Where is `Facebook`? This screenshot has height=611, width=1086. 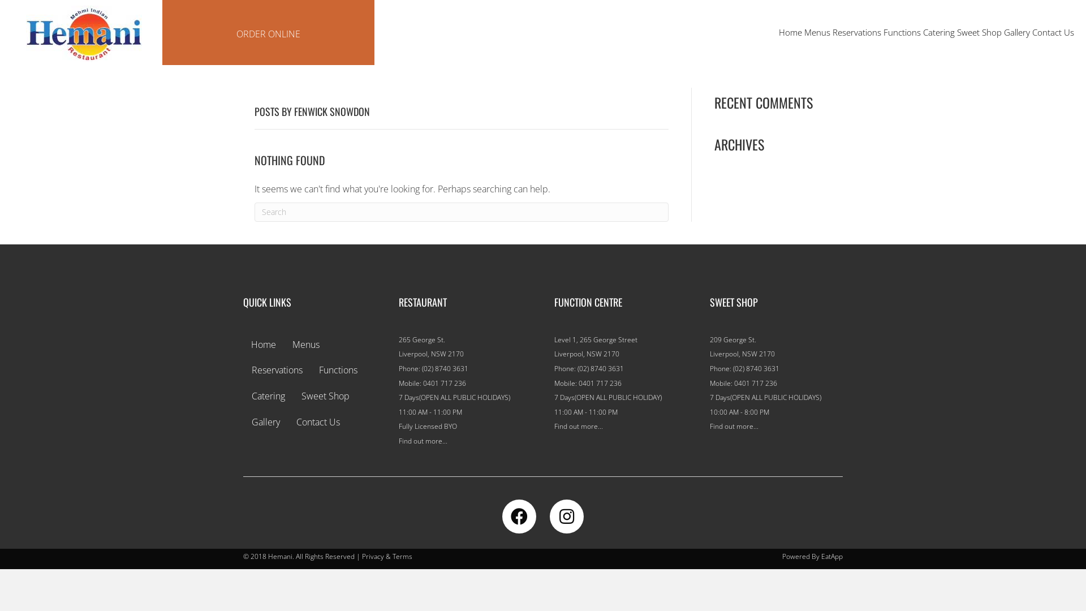 Facebook is located at coordinates (519, 516).